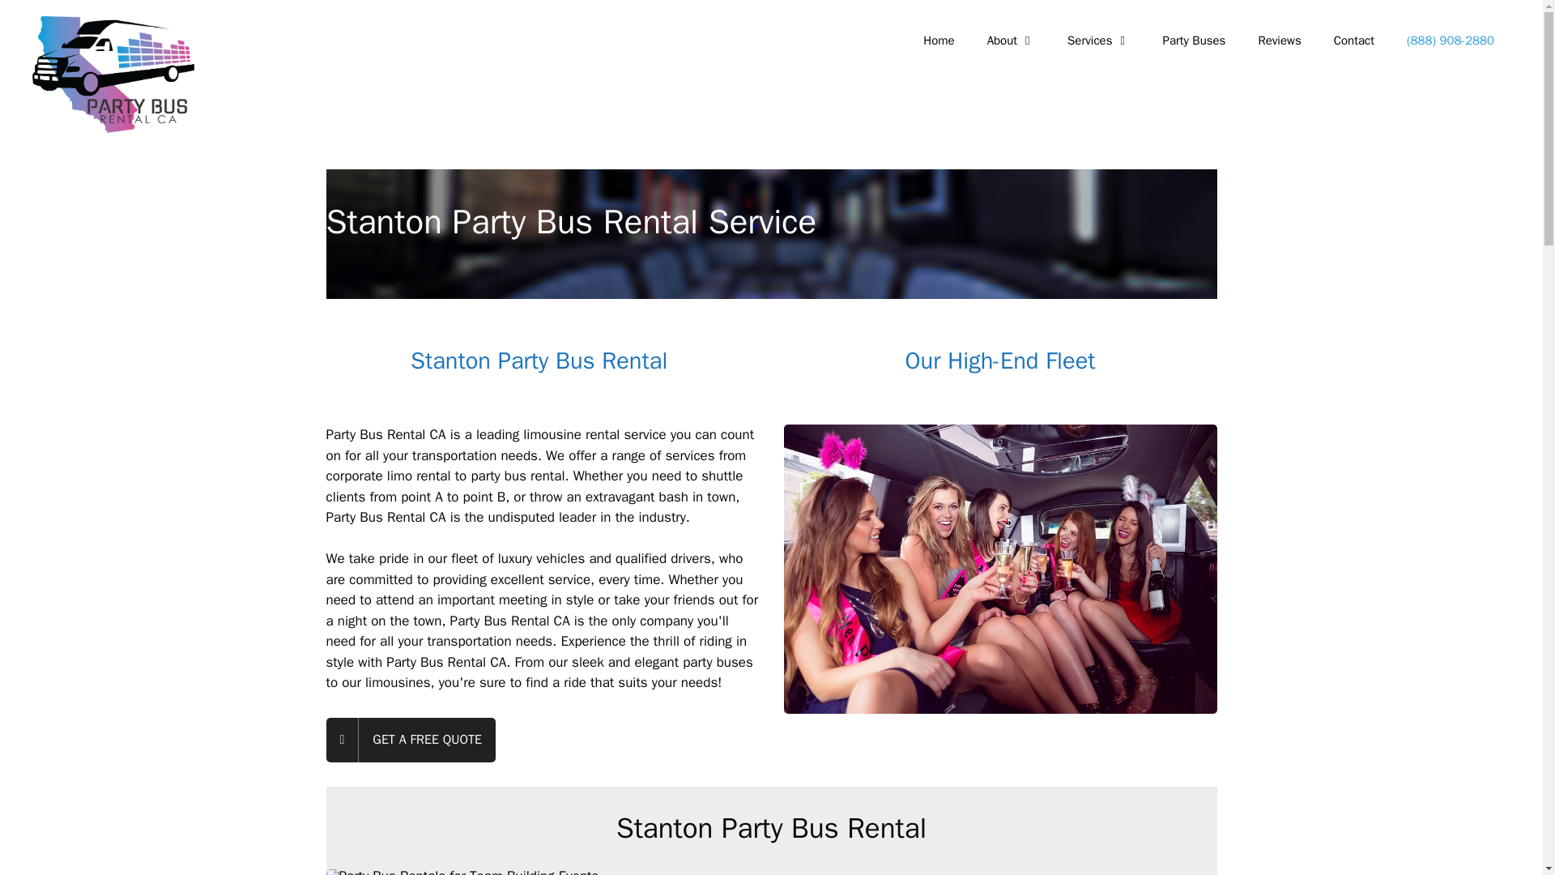 The image size is (1555, 875). I want to click on Party Buses, so click(1195, 41).